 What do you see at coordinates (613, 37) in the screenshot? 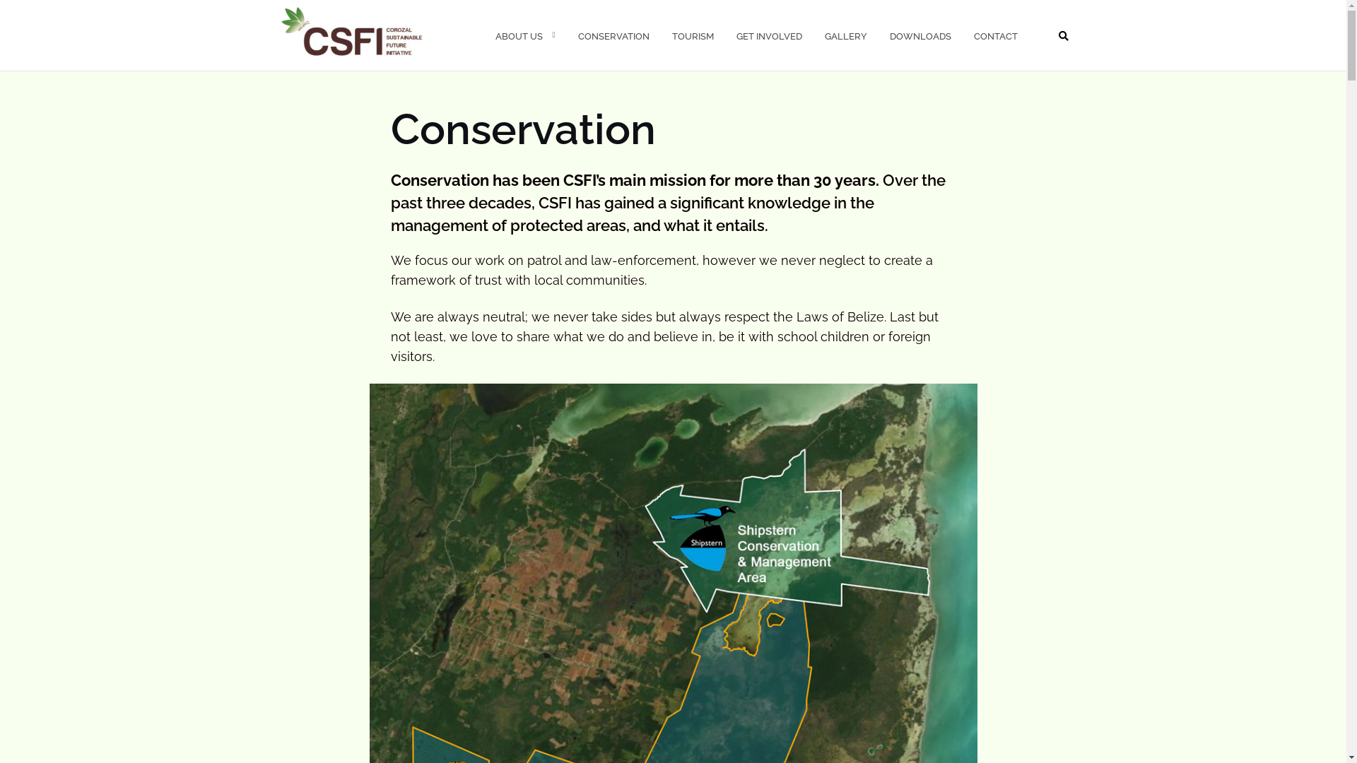
I see `CONSERVATION` at bounding box center [613, 37].